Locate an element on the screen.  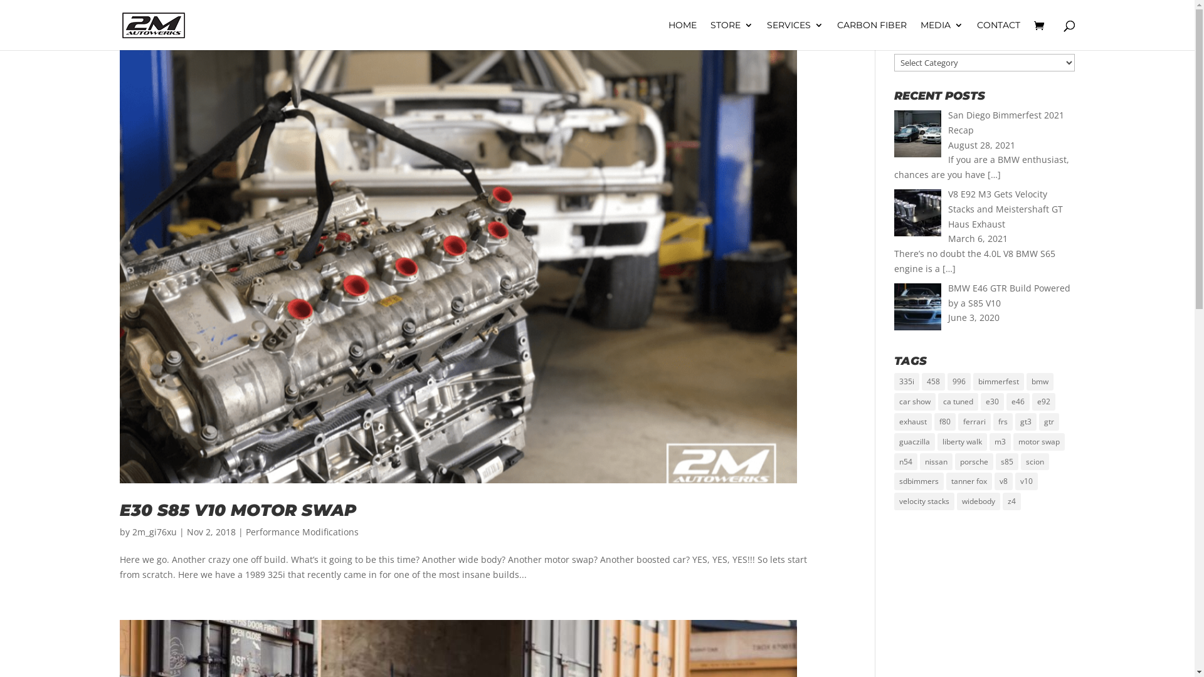
335i is located at coordinates (907, 382).